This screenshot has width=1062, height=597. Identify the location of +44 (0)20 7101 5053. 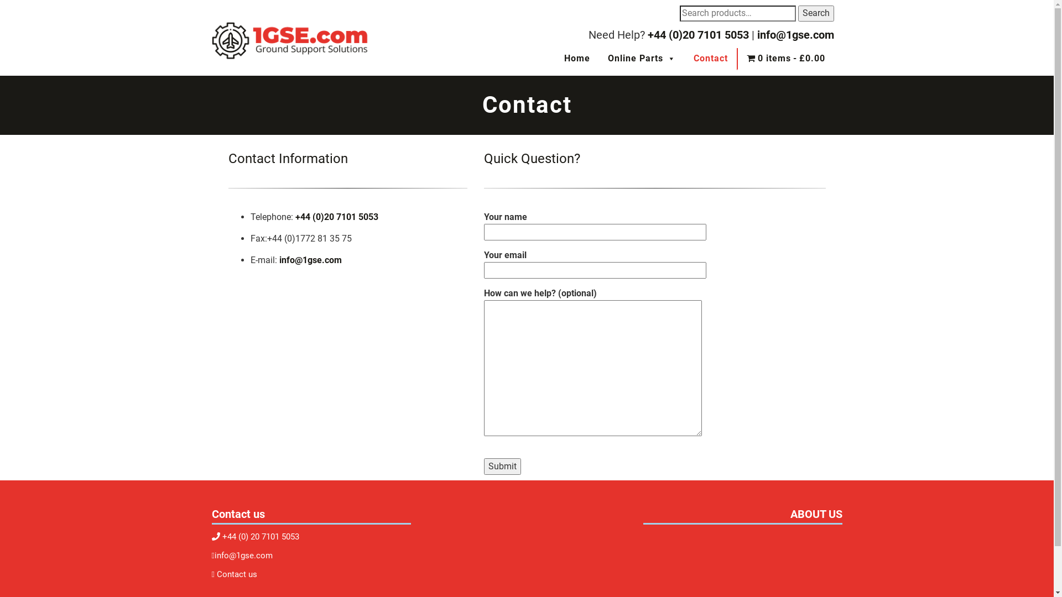
(698, 35).